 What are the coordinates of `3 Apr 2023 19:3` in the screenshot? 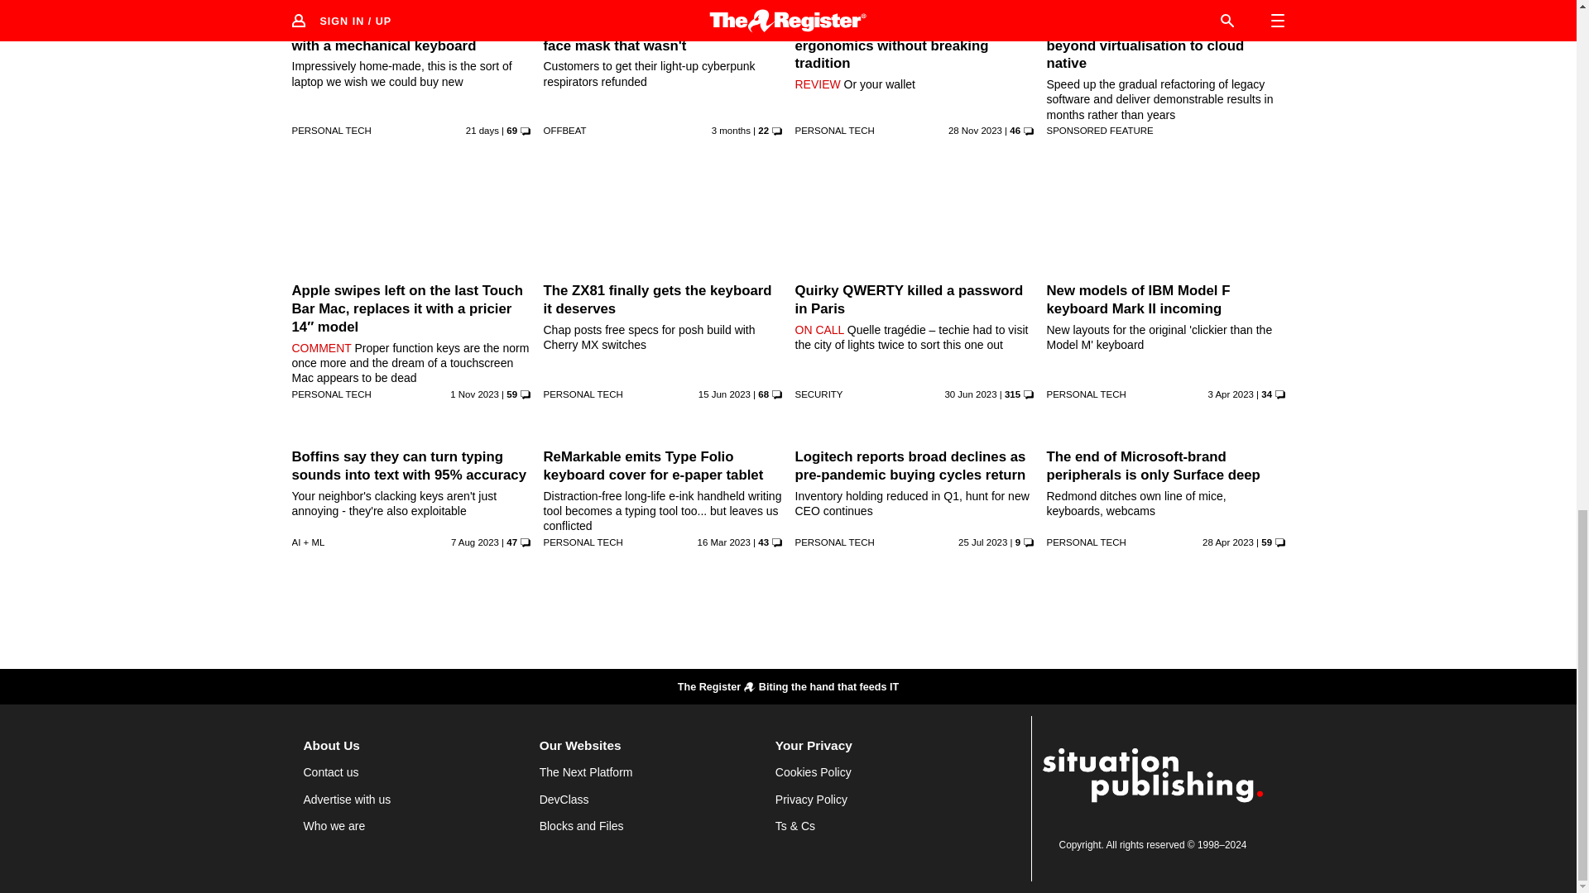 It's located at (1230, 394).